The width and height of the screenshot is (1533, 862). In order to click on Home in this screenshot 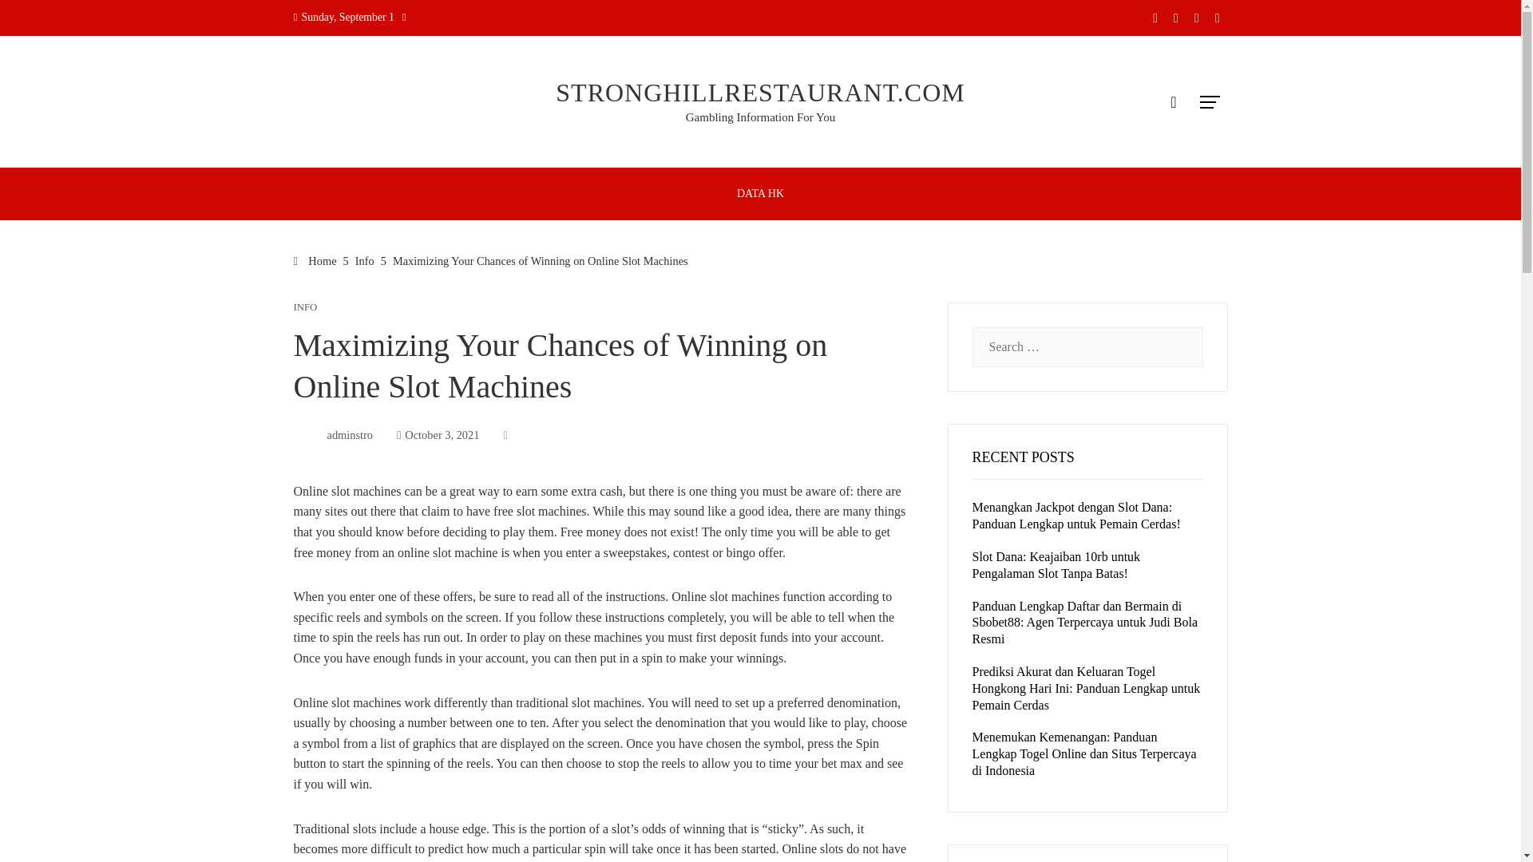, I will do `click(315, 260)`.